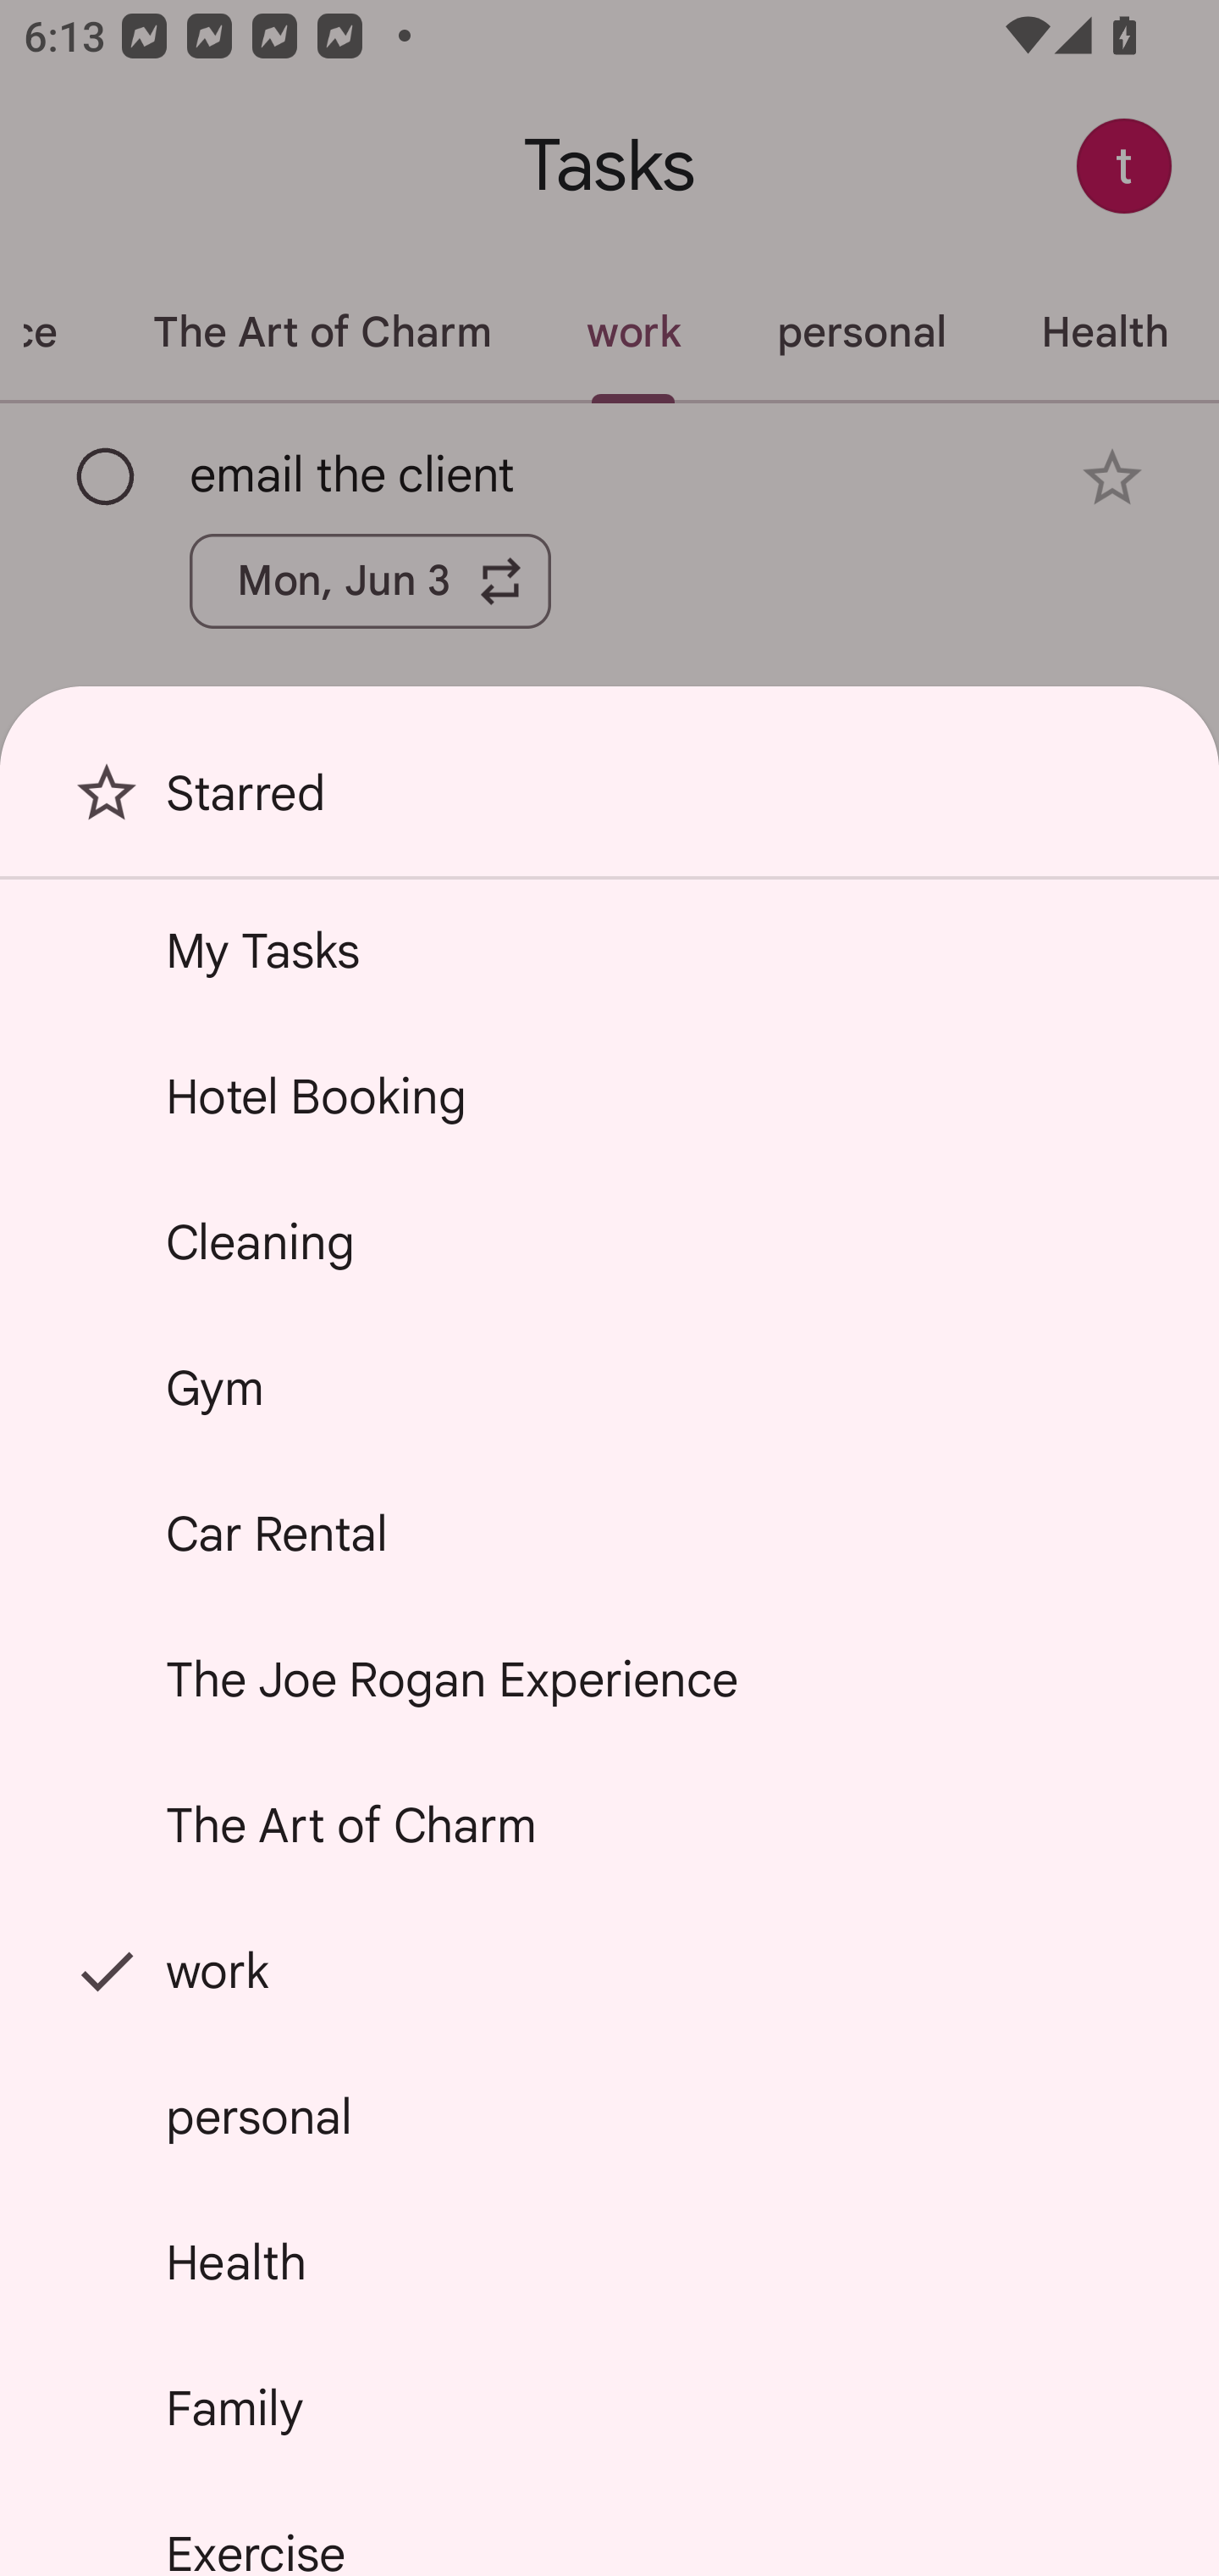  What do you see at coordinates (609, 1679) in the screenshot?
I see `The Joe Rogan Experience` at bounding box center [609, 1679].